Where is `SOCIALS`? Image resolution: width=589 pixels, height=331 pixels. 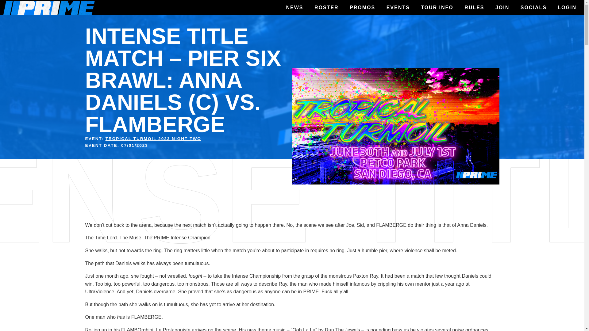 SOCIALS is located at coordinates (533, 8).